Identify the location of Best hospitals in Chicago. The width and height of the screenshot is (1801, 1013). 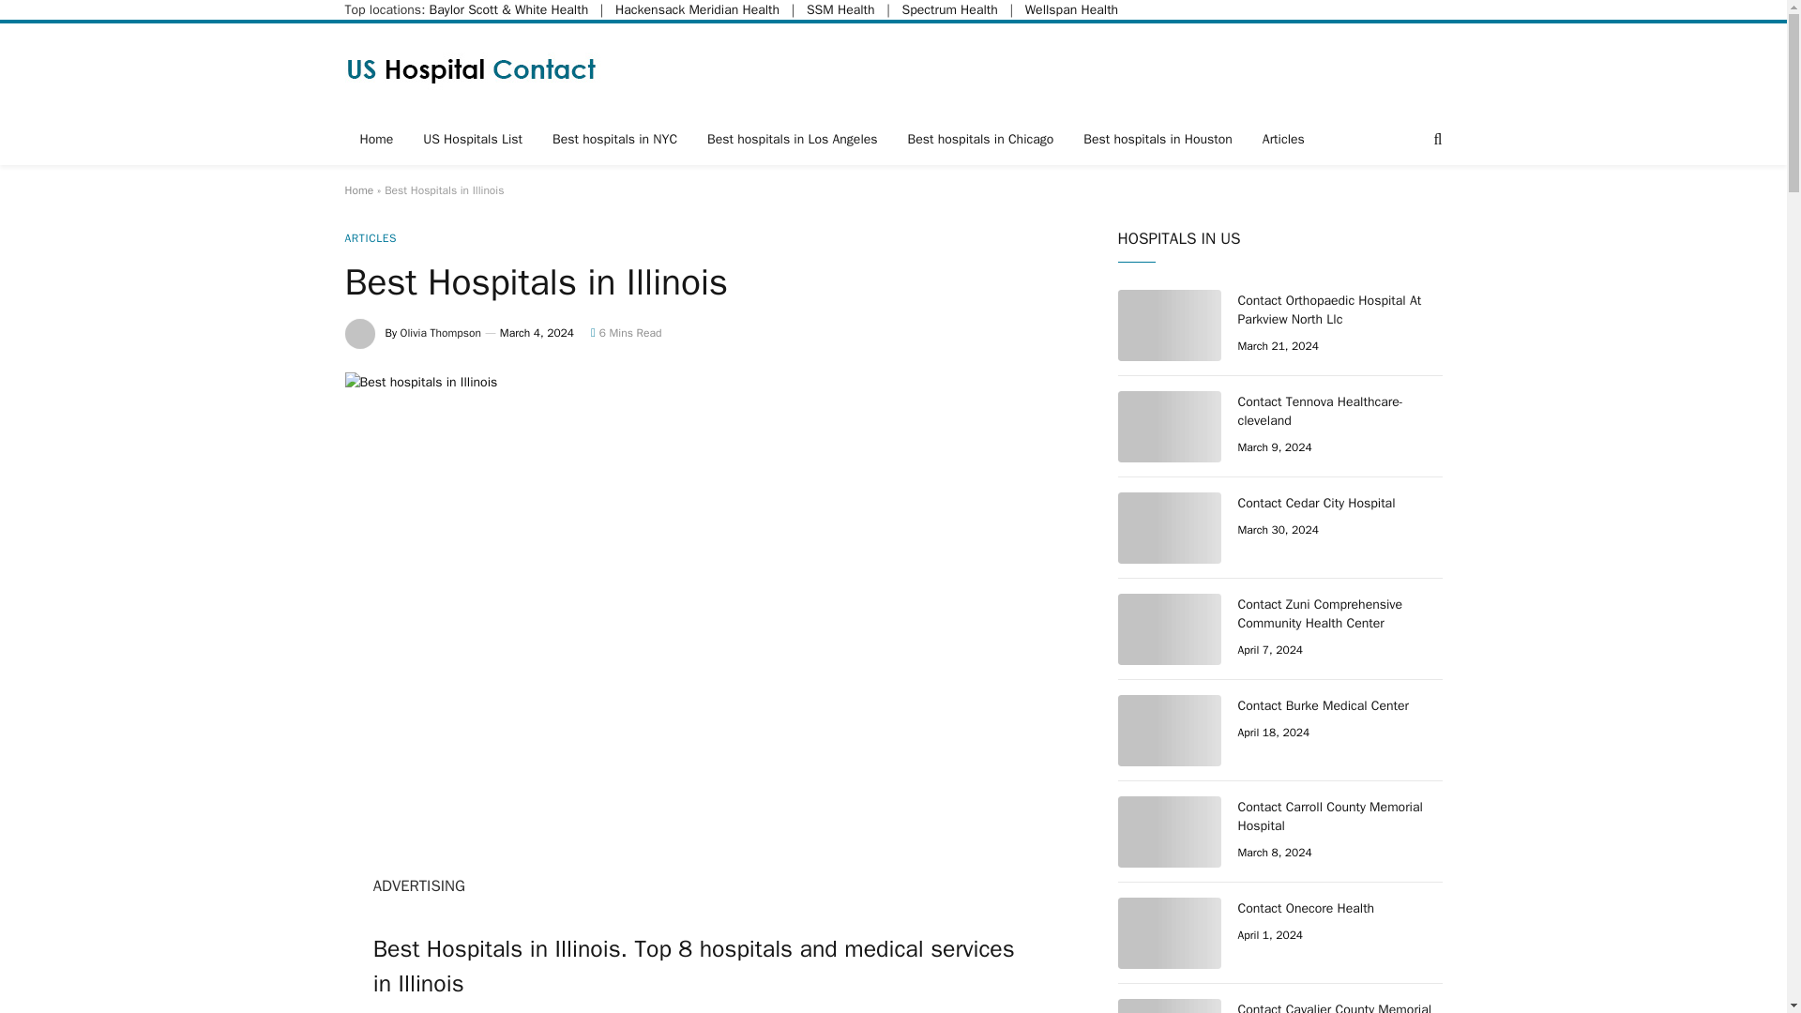
(981, 140).